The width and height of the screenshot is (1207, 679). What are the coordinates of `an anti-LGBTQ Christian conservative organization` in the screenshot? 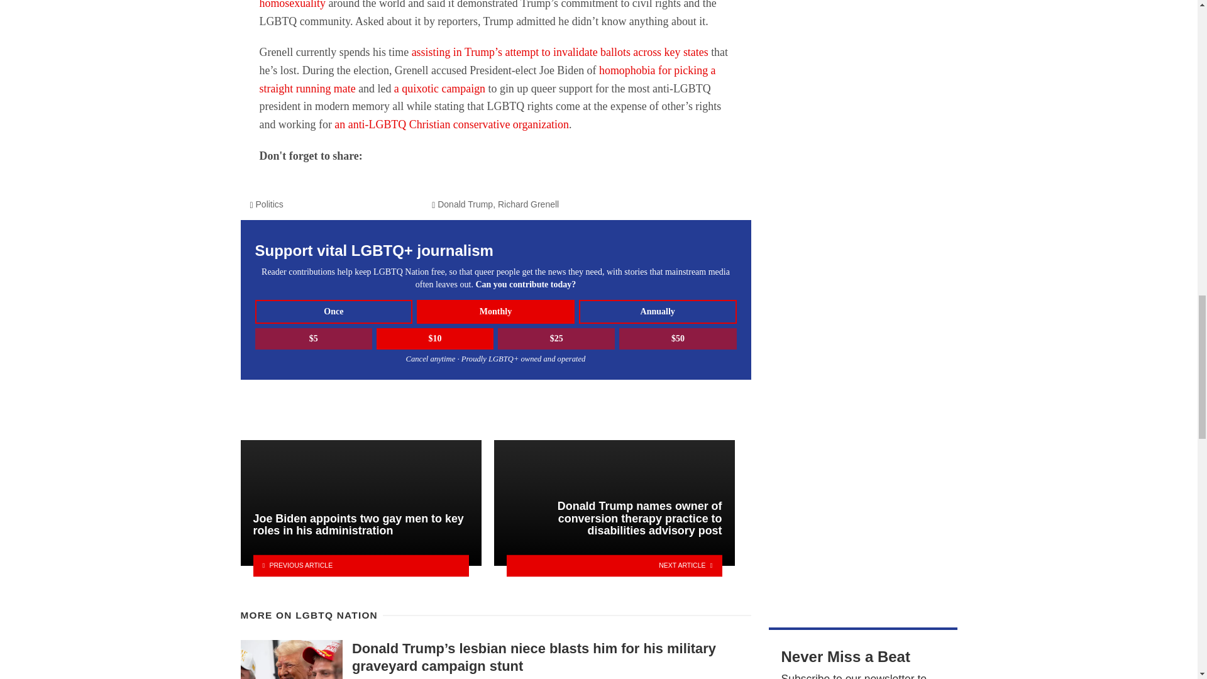 It's located at (451, 124).